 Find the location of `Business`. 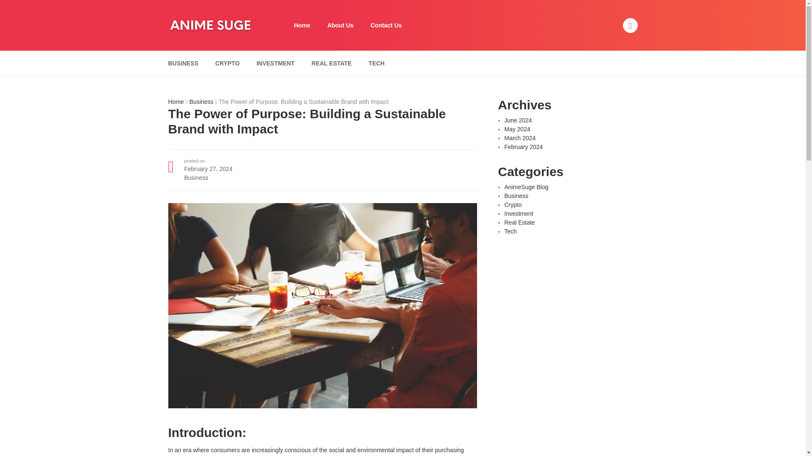

Business is located at coordinates (196, 177).